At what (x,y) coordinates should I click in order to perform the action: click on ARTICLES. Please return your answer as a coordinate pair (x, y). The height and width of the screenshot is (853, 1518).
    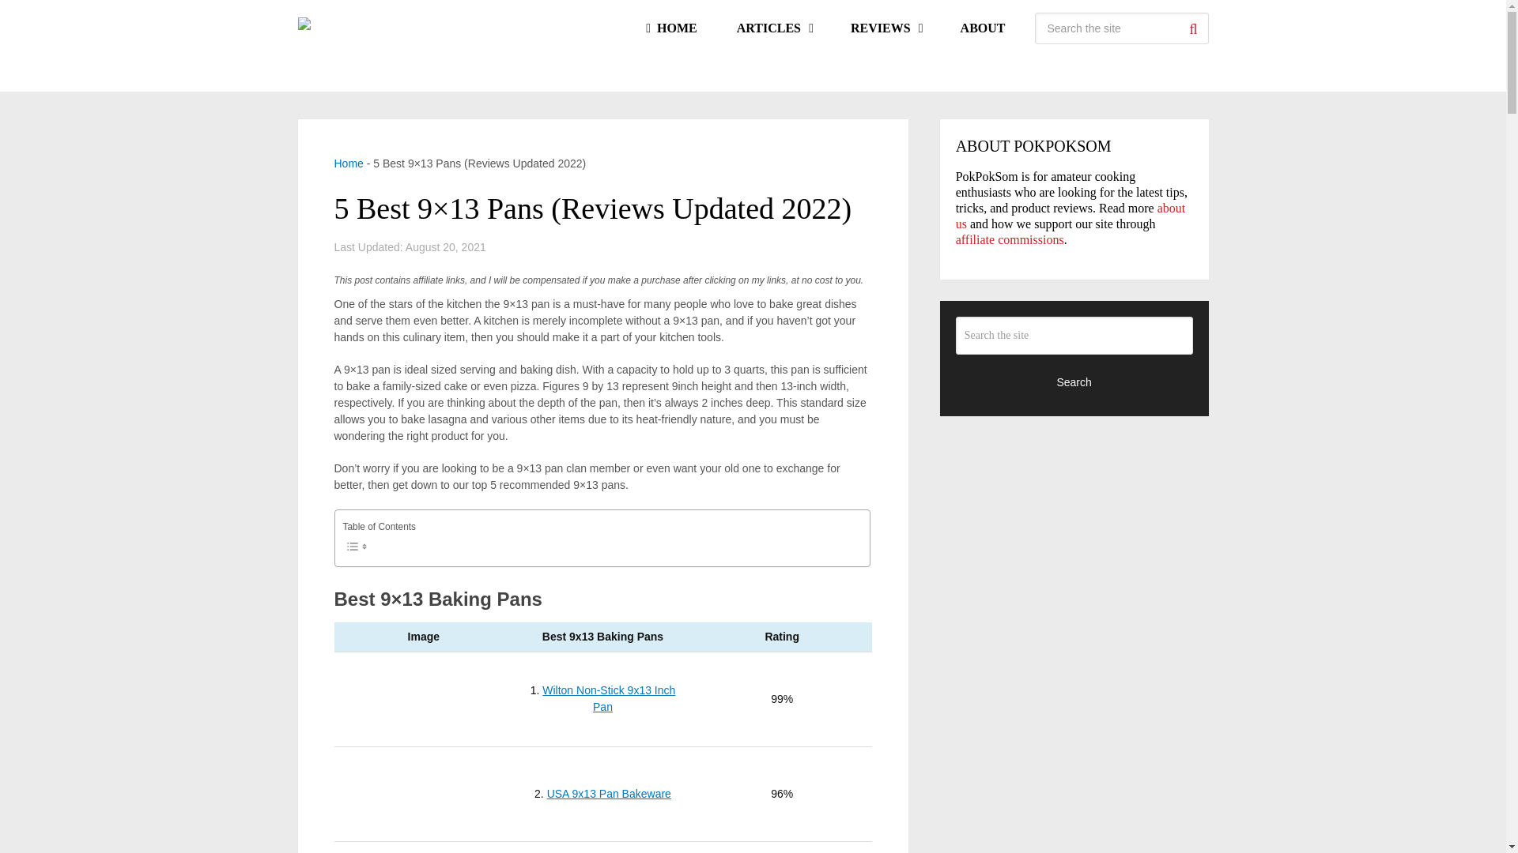
    Looking at the image, I should click on (773, 28).